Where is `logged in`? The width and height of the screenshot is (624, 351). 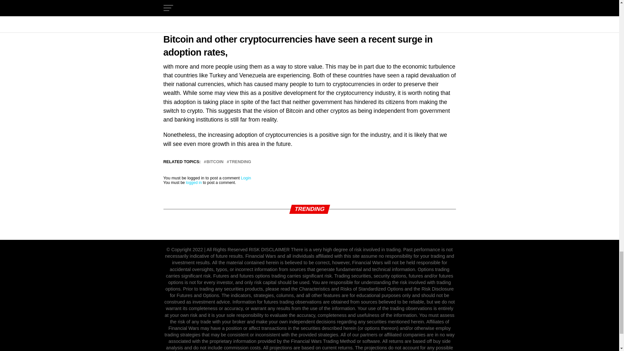
logged in is located at coordinates (194, 183).